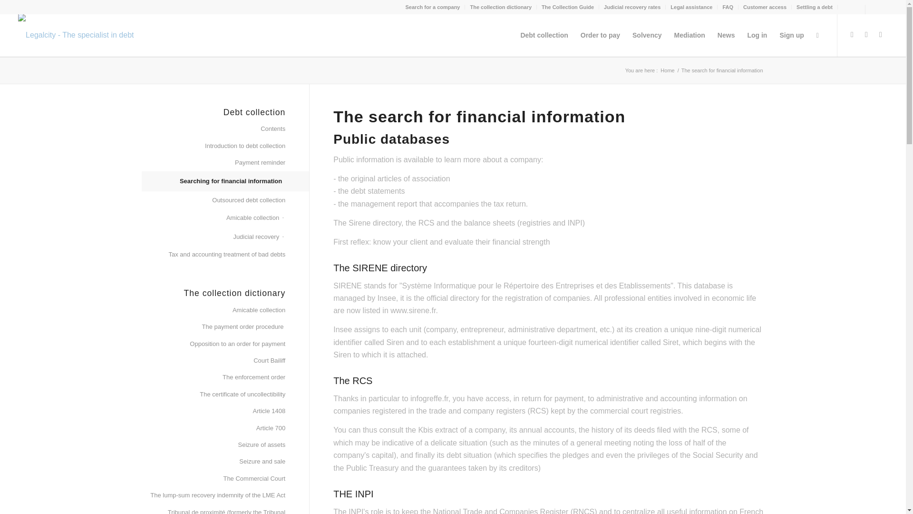 The height and width of the screenshot is (514, 913). Describe the element at coordinates (213, 255) in the screenshot. I see `Tax and accounting treatment of bad debts` at that location.